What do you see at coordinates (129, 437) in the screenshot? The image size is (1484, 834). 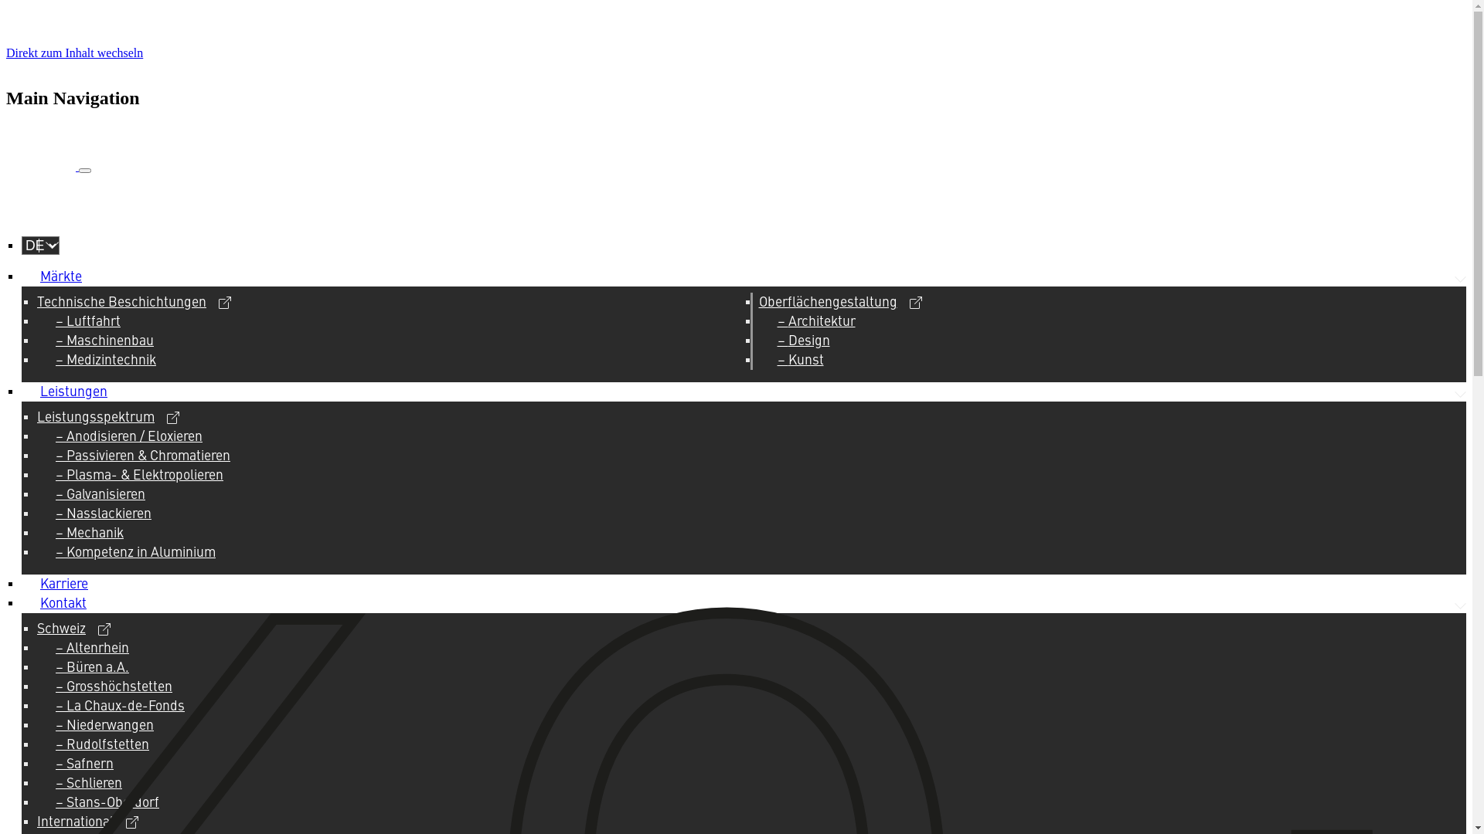 I see `Anodisieren / Eloxieren` at bounding box center [129, 437].